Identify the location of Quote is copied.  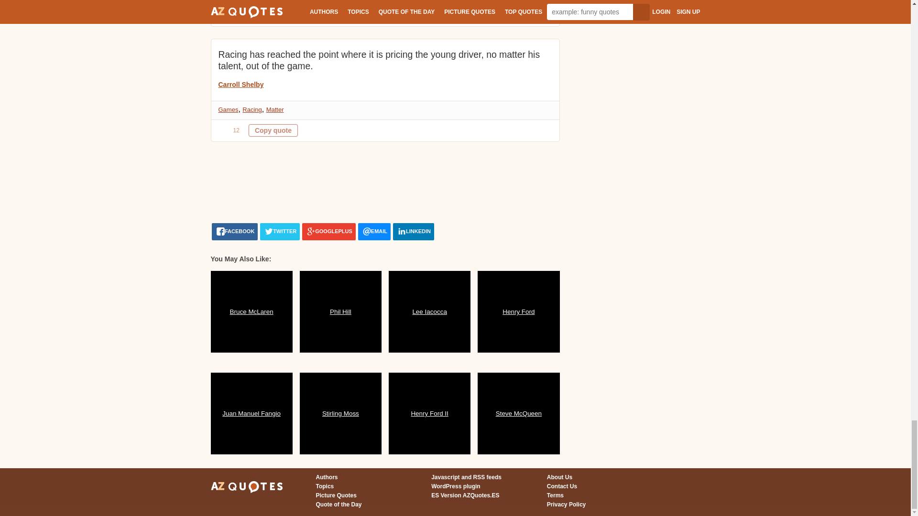
(273, 130).